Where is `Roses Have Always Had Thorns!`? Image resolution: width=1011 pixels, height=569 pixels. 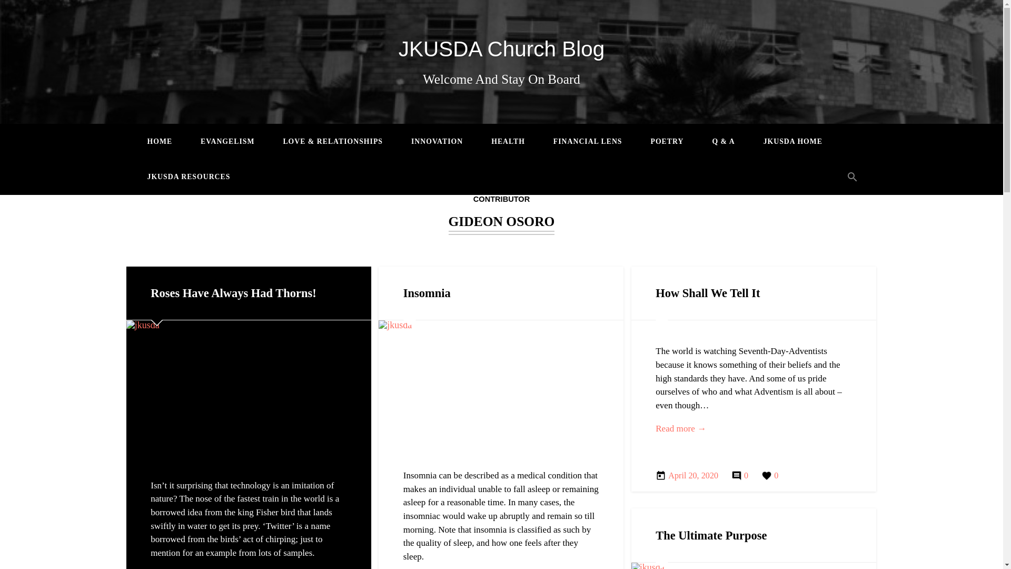 Roses Have Always Had Thorns! is located at coordinates (233, 293).